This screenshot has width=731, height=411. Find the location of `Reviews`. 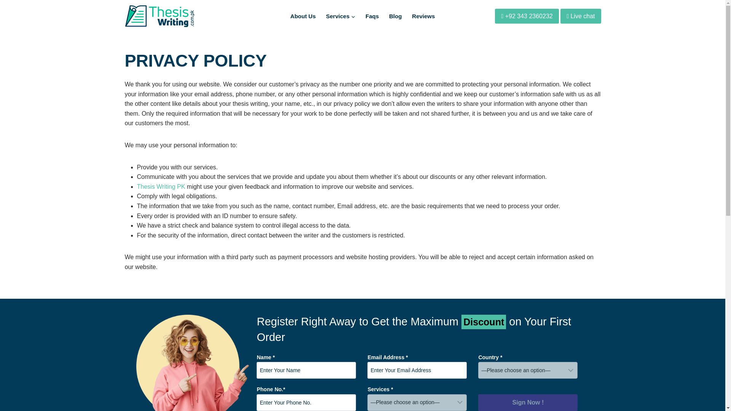

Reviews is located at coordinates (423, 16).